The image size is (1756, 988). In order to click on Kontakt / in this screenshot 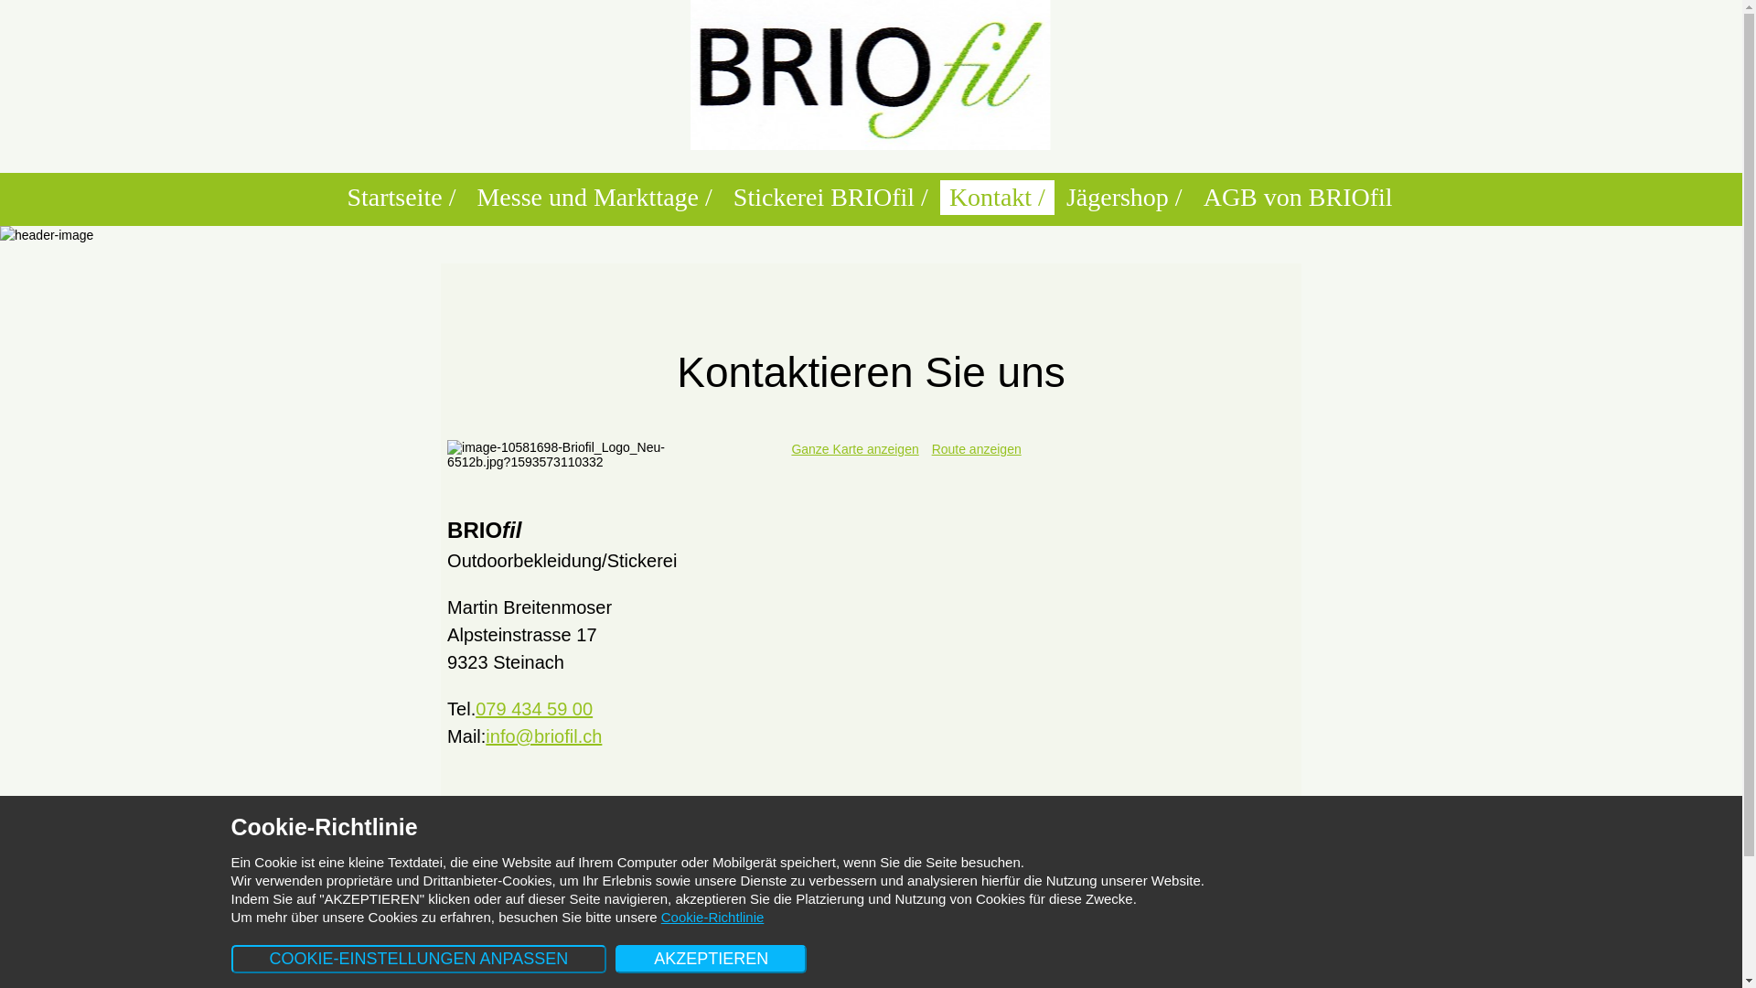, I will do `click(997, 198)`.